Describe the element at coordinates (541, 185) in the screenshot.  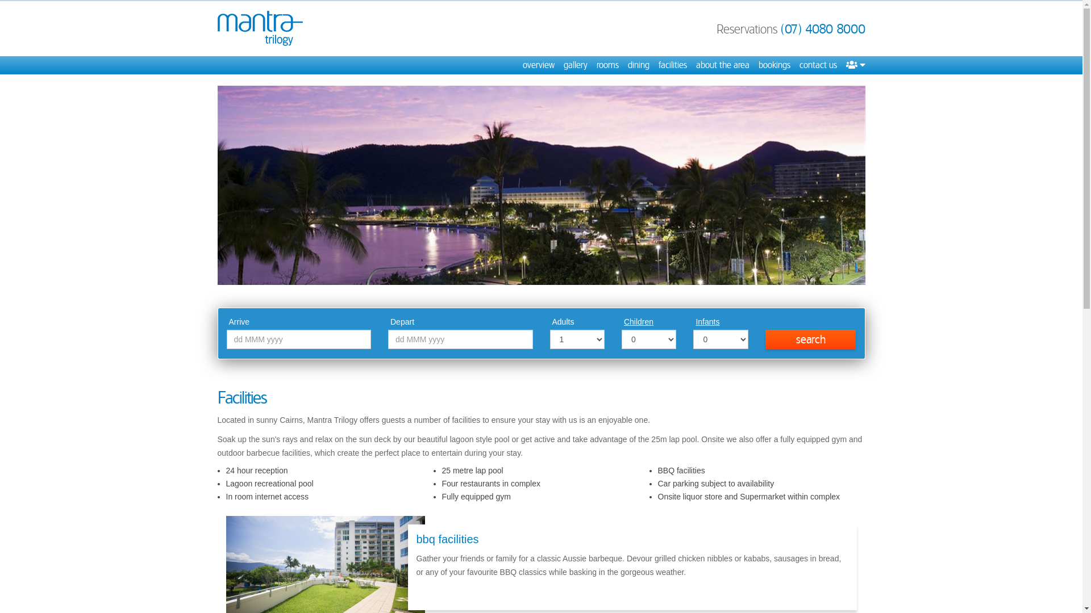
I see `About the Area - Mantra Trilogy` at that location.